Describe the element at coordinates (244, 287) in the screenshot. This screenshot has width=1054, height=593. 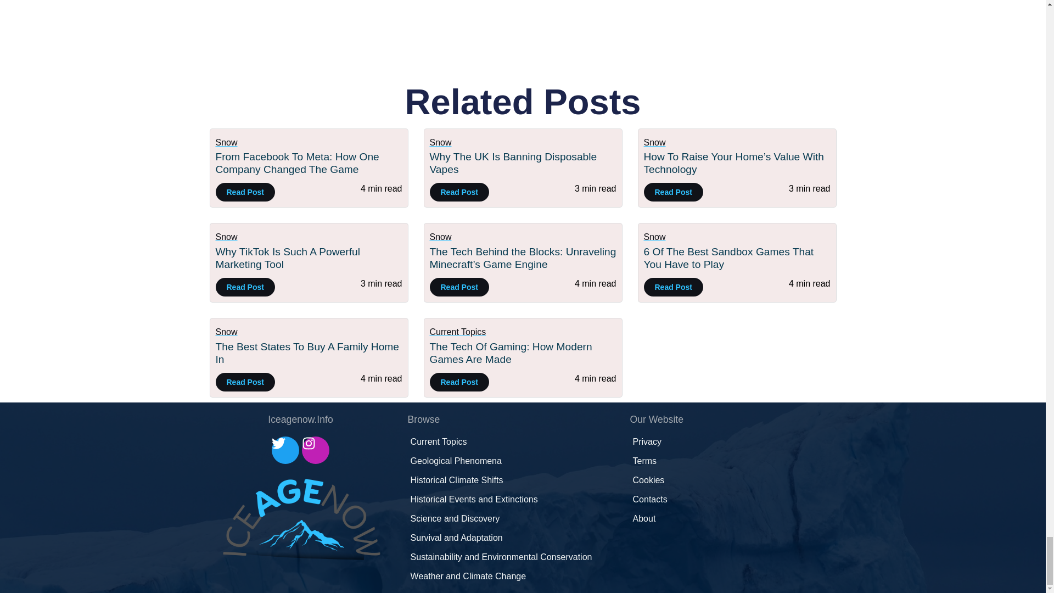
I see `Read Post` at that location.